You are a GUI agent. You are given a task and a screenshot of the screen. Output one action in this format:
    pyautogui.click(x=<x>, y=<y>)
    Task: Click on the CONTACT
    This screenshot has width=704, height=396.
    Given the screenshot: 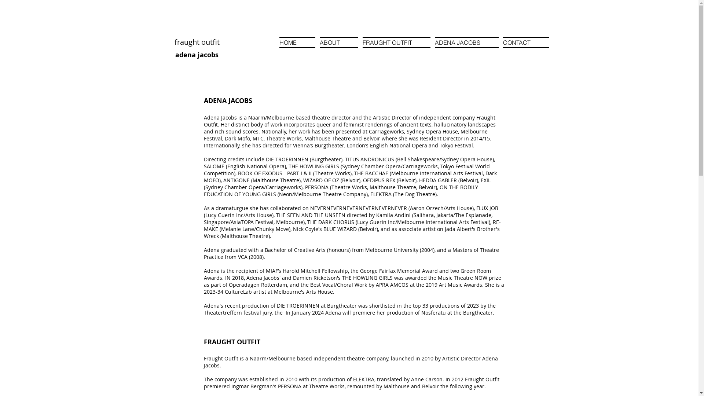 What is the action you would take?
    pyautogui.click(x=525, y=43)
    